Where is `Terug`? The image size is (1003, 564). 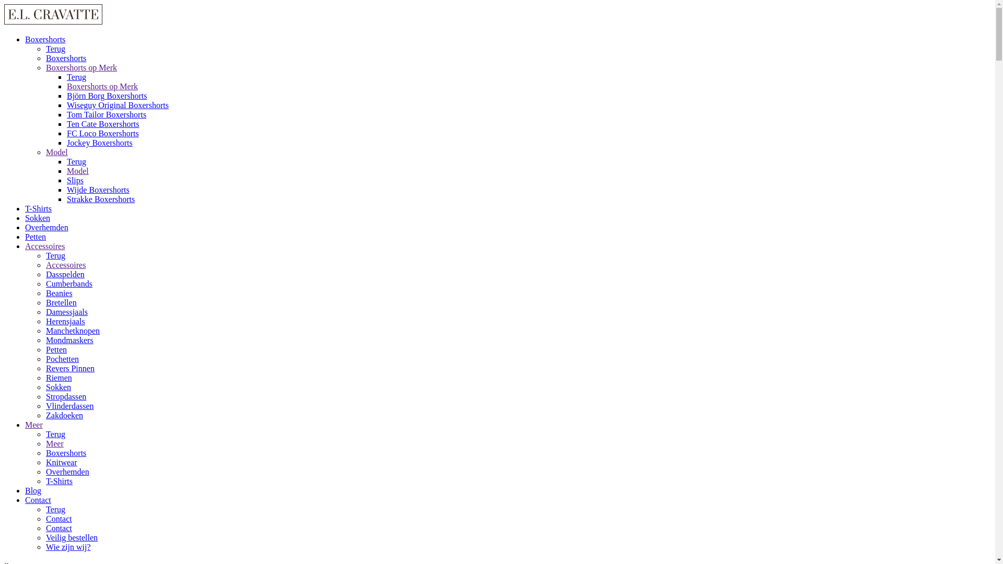 Terug is located at coordinates (76, 162).